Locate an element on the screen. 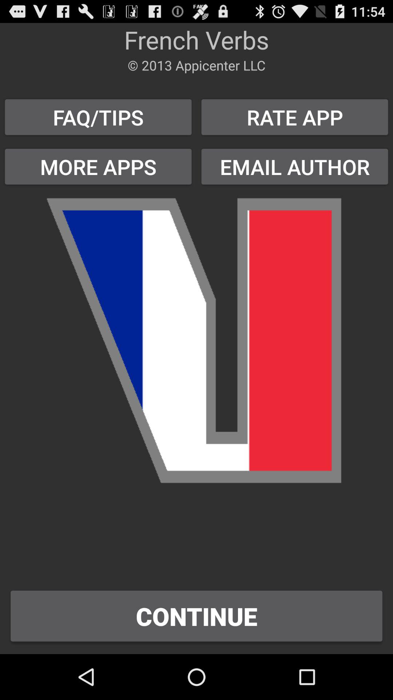  click button to the right of the faq/tips button is located at coordinates (295, 166).